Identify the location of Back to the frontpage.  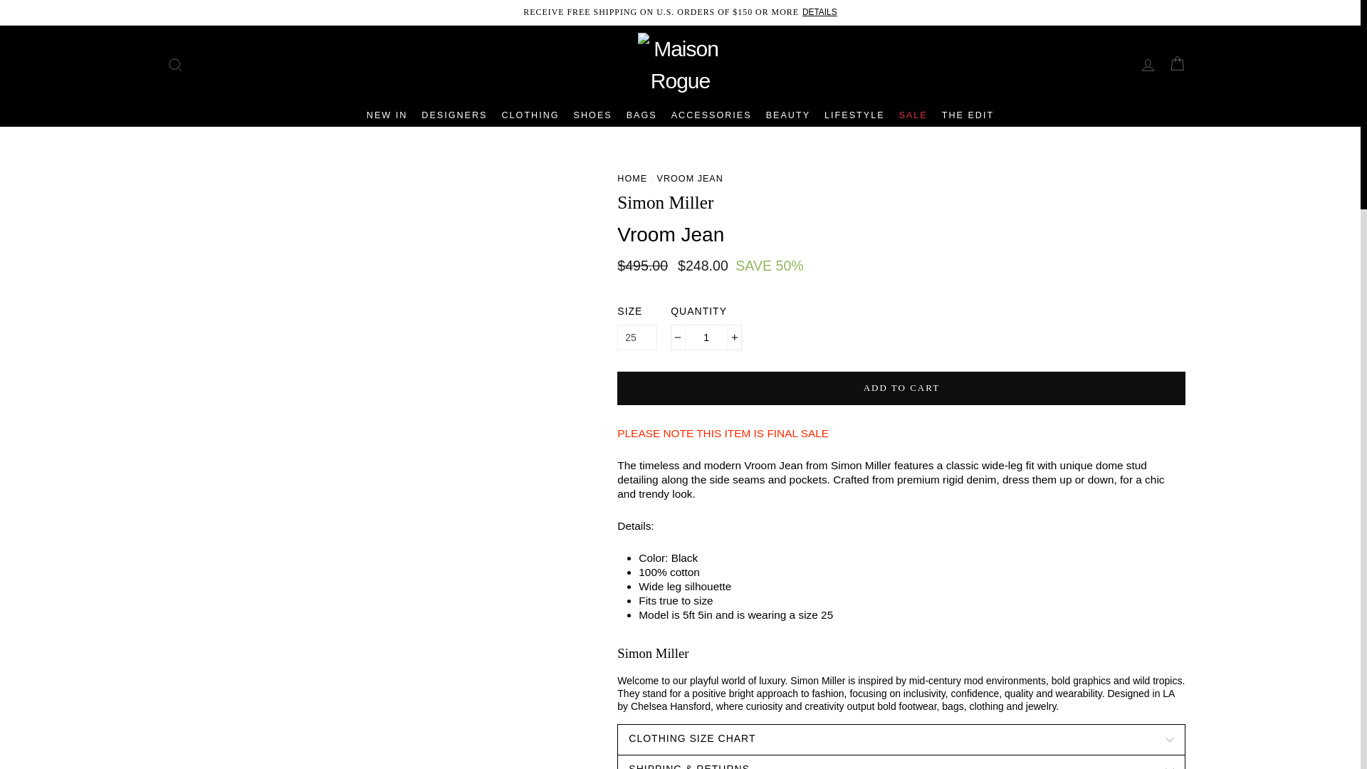
(632, 179).